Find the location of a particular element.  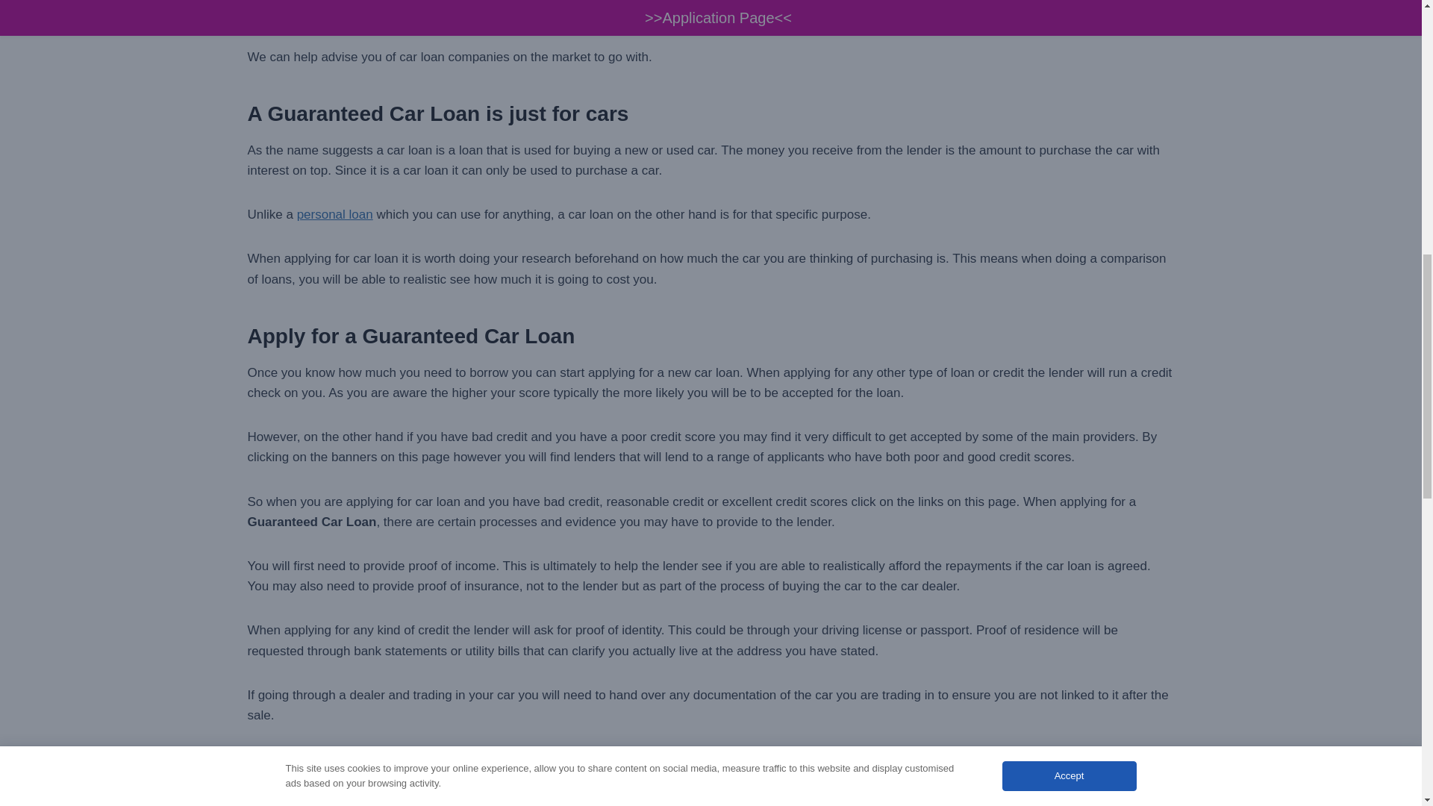

personal loan is located at coordinates (334, 214).